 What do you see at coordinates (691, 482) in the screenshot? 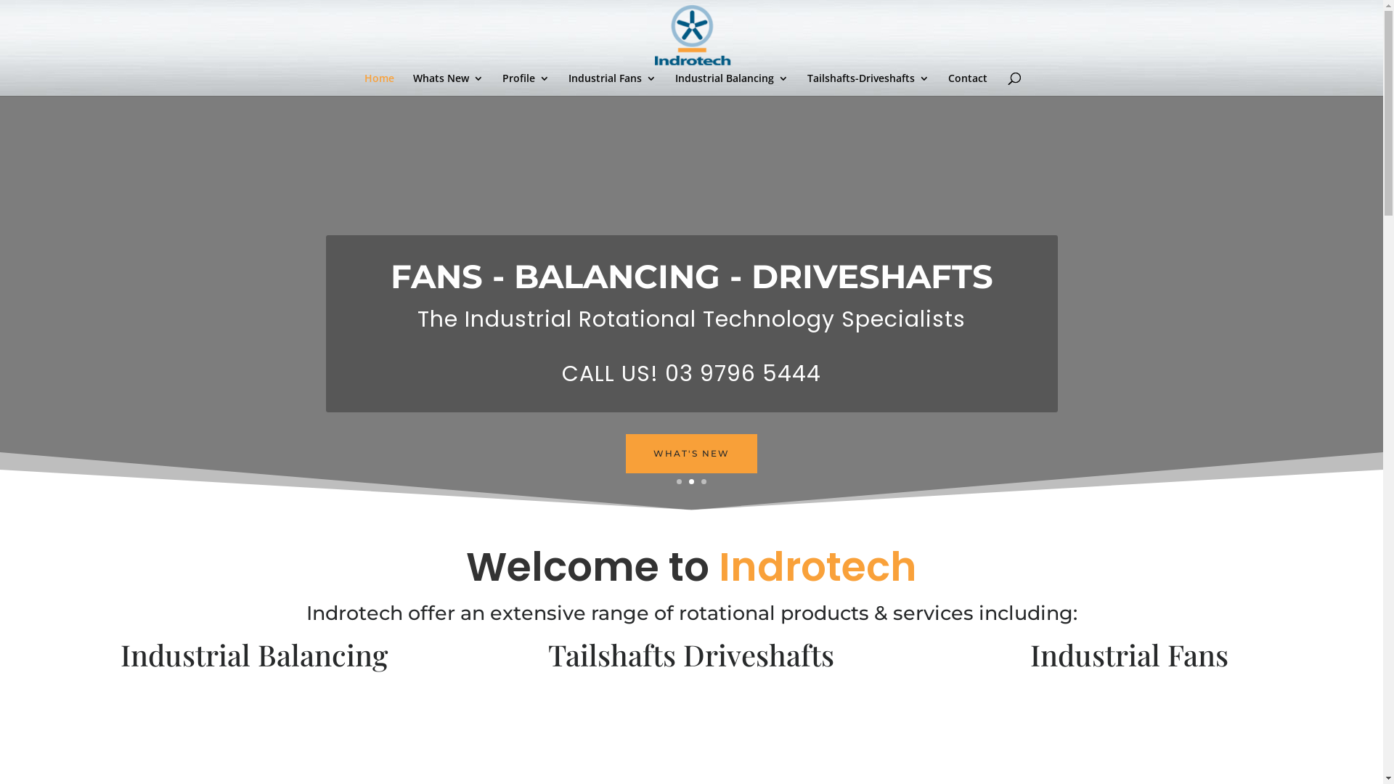
I see `2` at bounding box center [691, 482].